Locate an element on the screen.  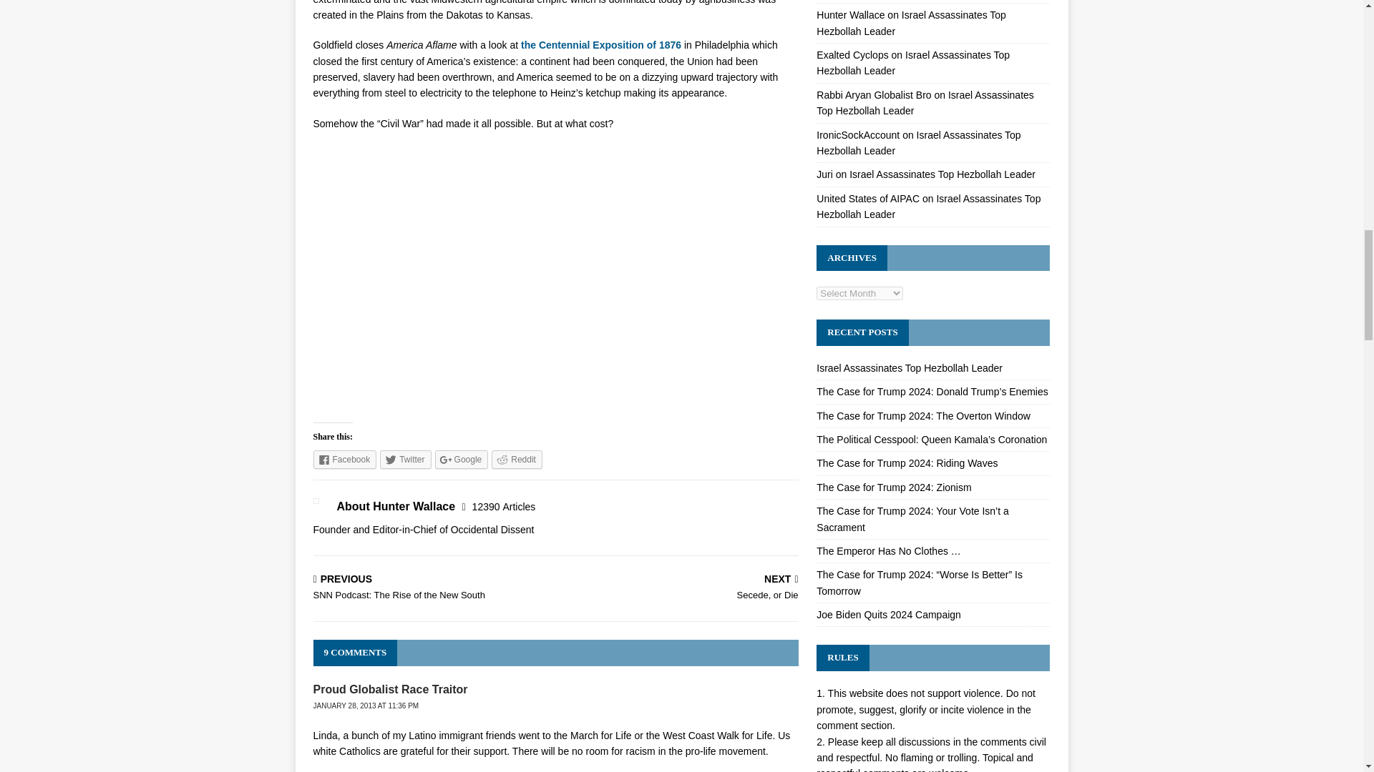
Twitter is located at coordinates (405, 459).